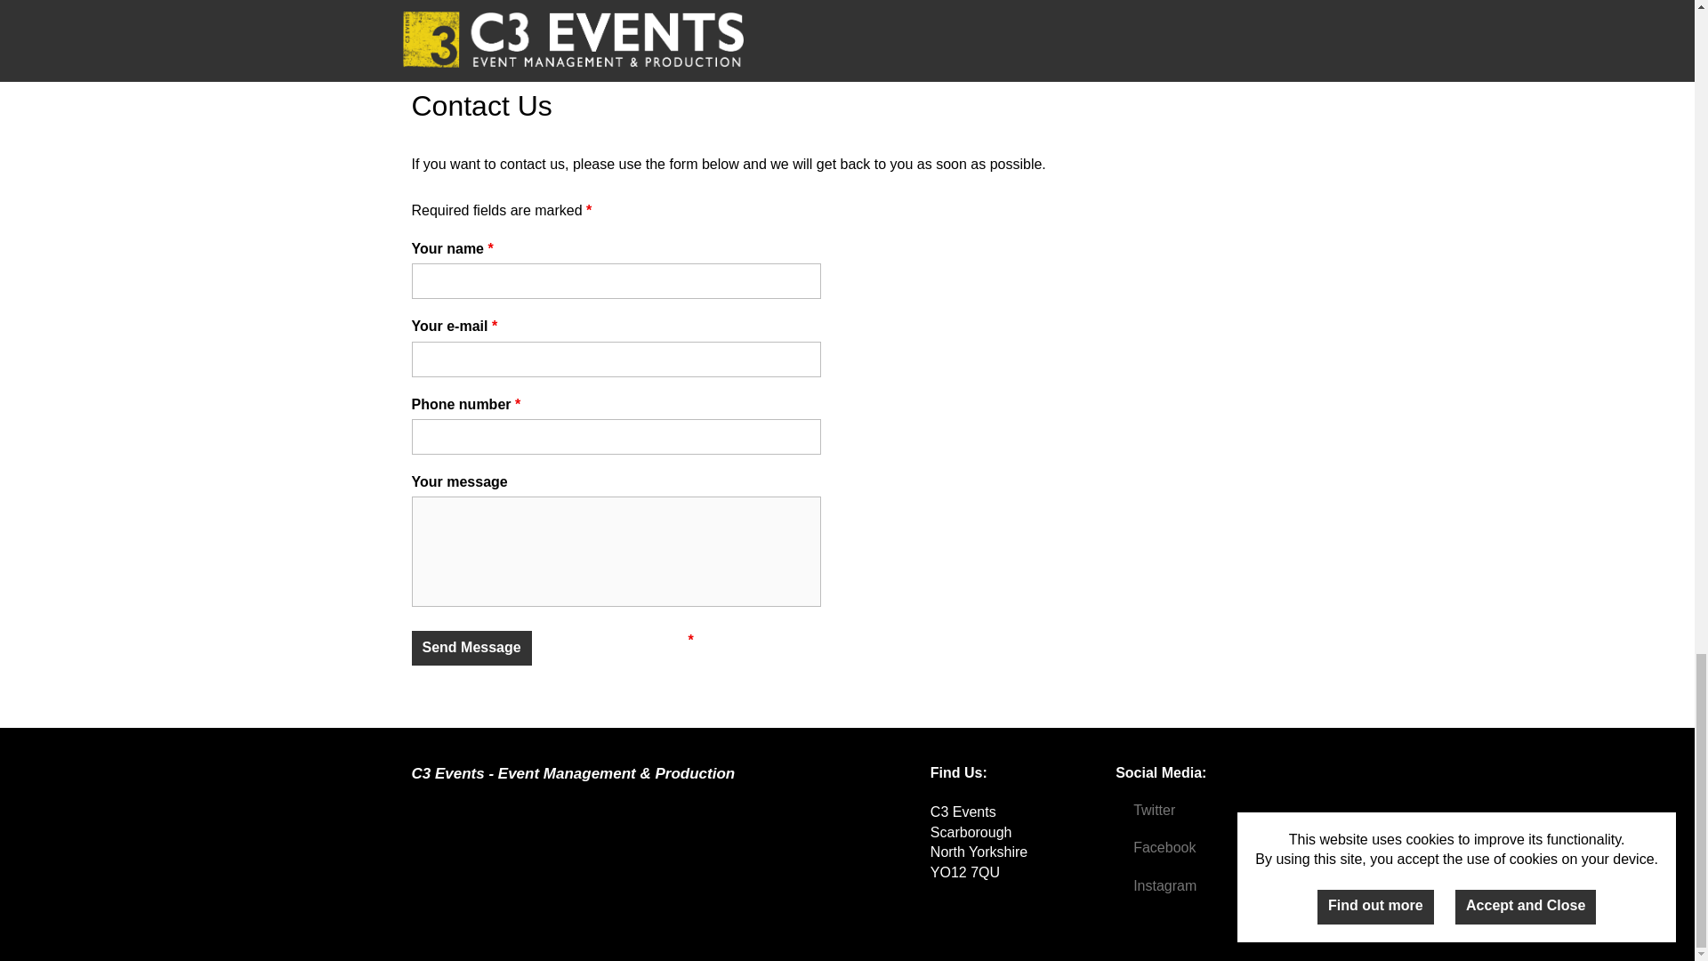 This screenshot has width=1708, height=961. I want to click on Facebook, so click(1155, 847).